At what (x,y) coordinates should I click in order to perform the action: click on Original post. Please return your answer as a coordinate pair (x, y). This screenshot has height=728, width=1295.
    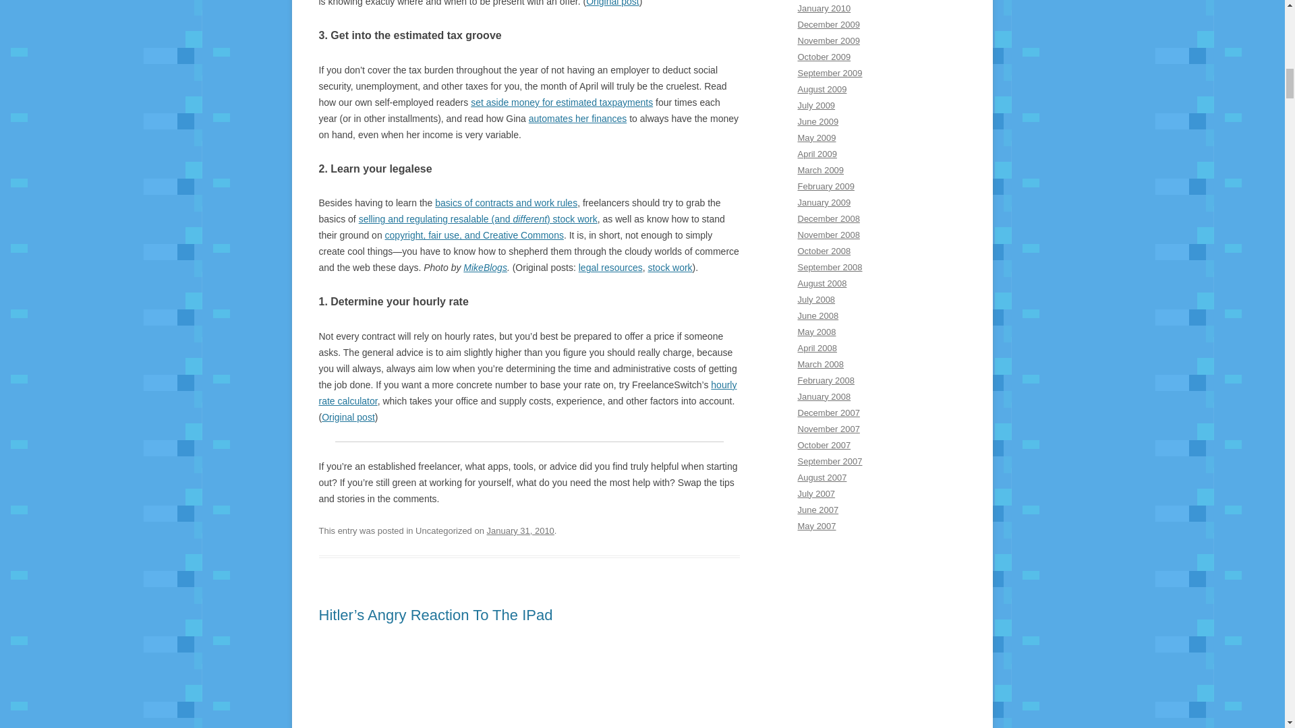
    Looking at the image, I should click on (612, 3).